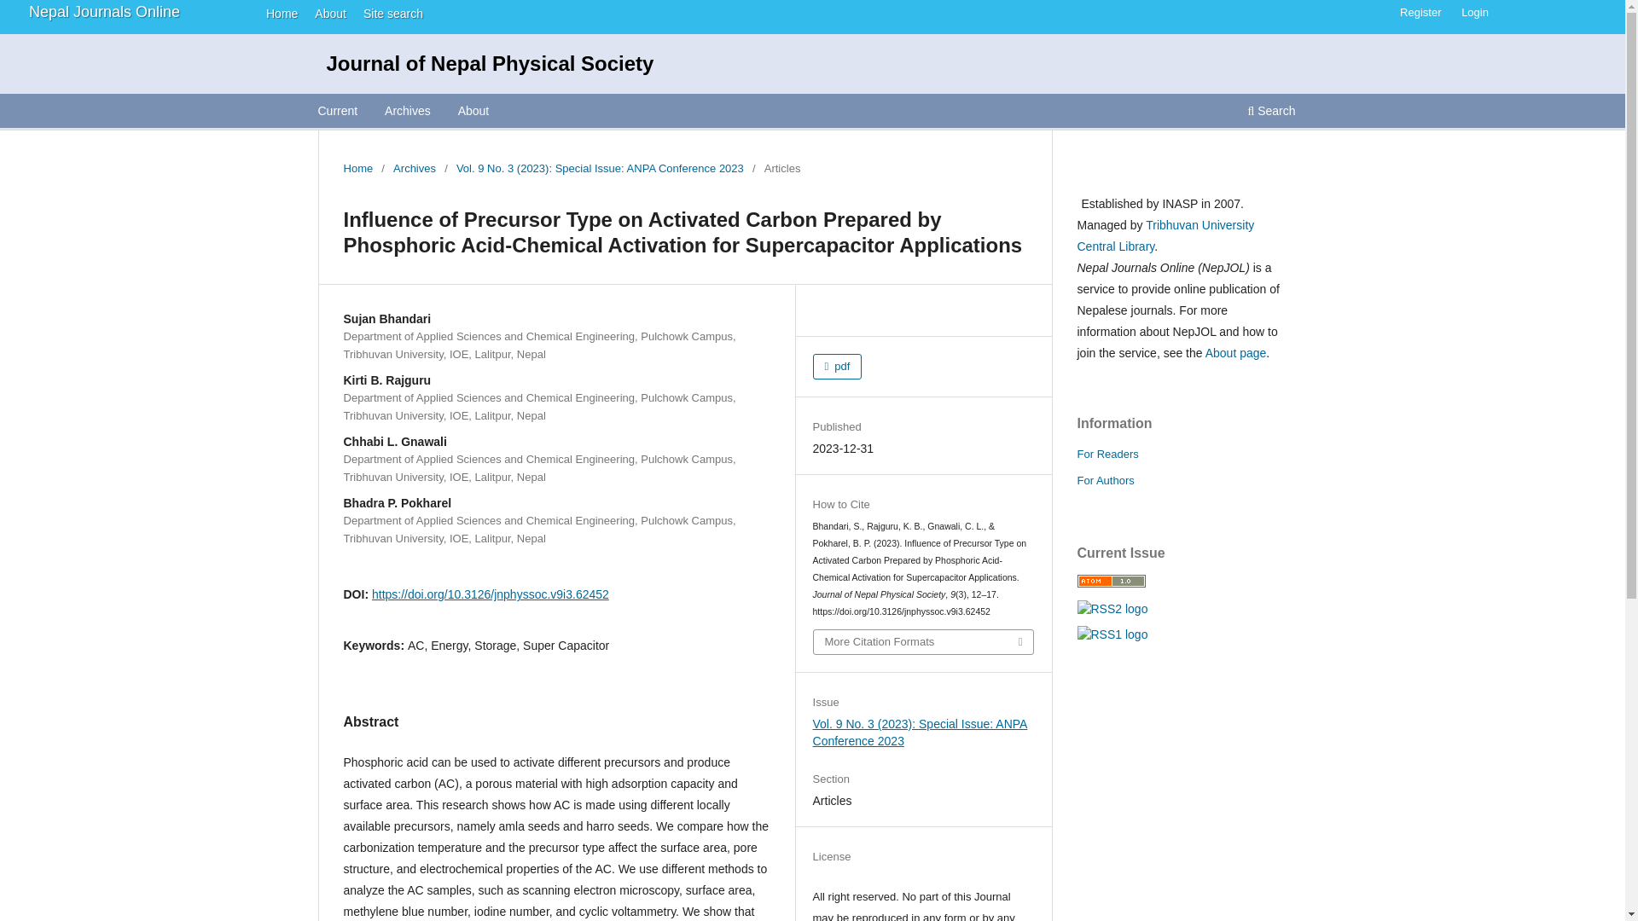  Describe the element at coordinates (1420, 13) in the screenshot. I see `Register` at that location.